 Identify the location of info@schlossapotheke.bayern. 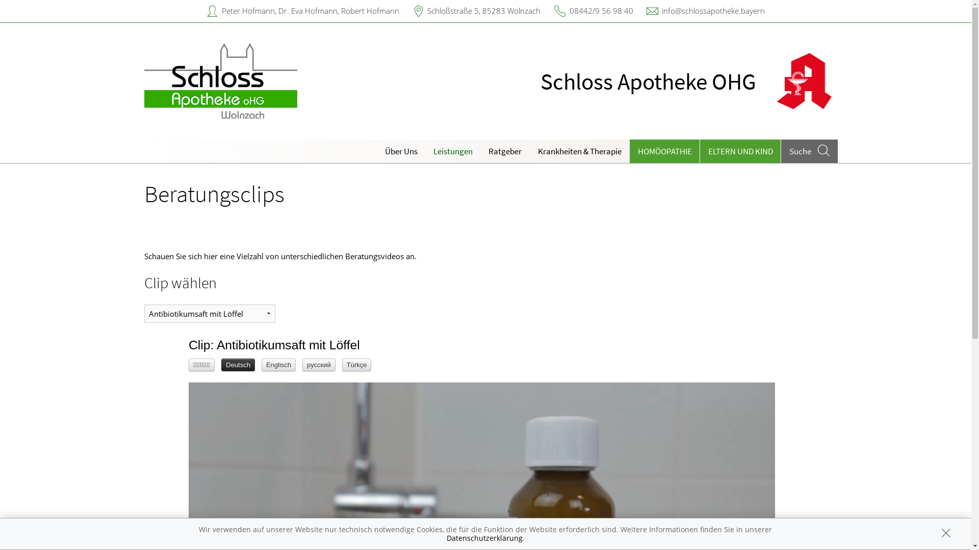
(713, 11).